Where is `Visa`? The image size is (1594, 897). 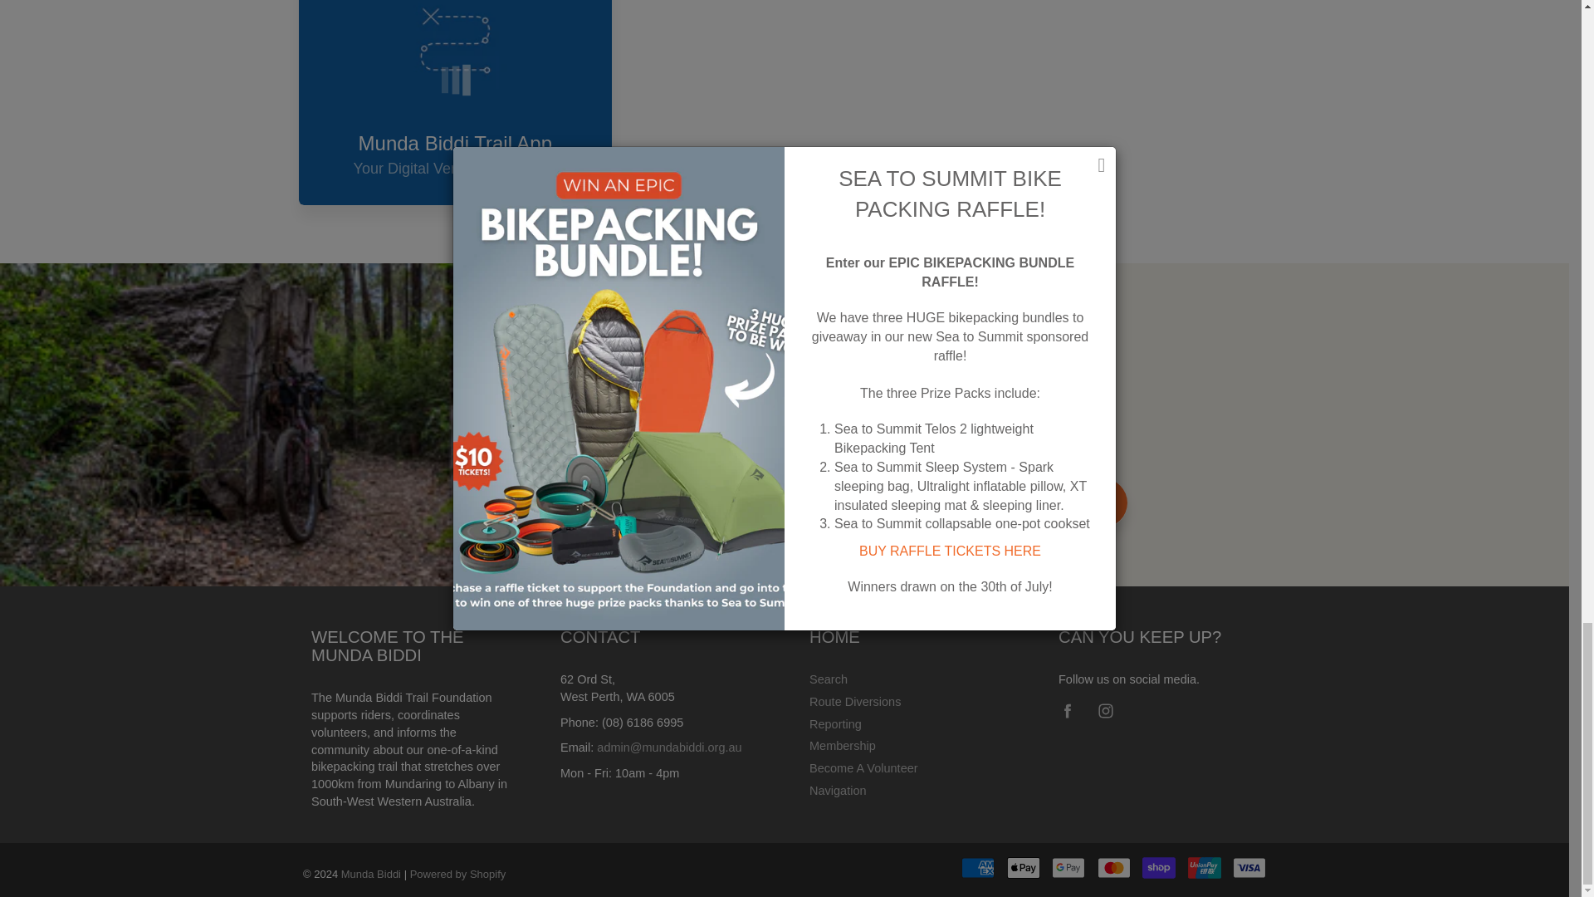 Visa is located at coordinates (1249, 867).